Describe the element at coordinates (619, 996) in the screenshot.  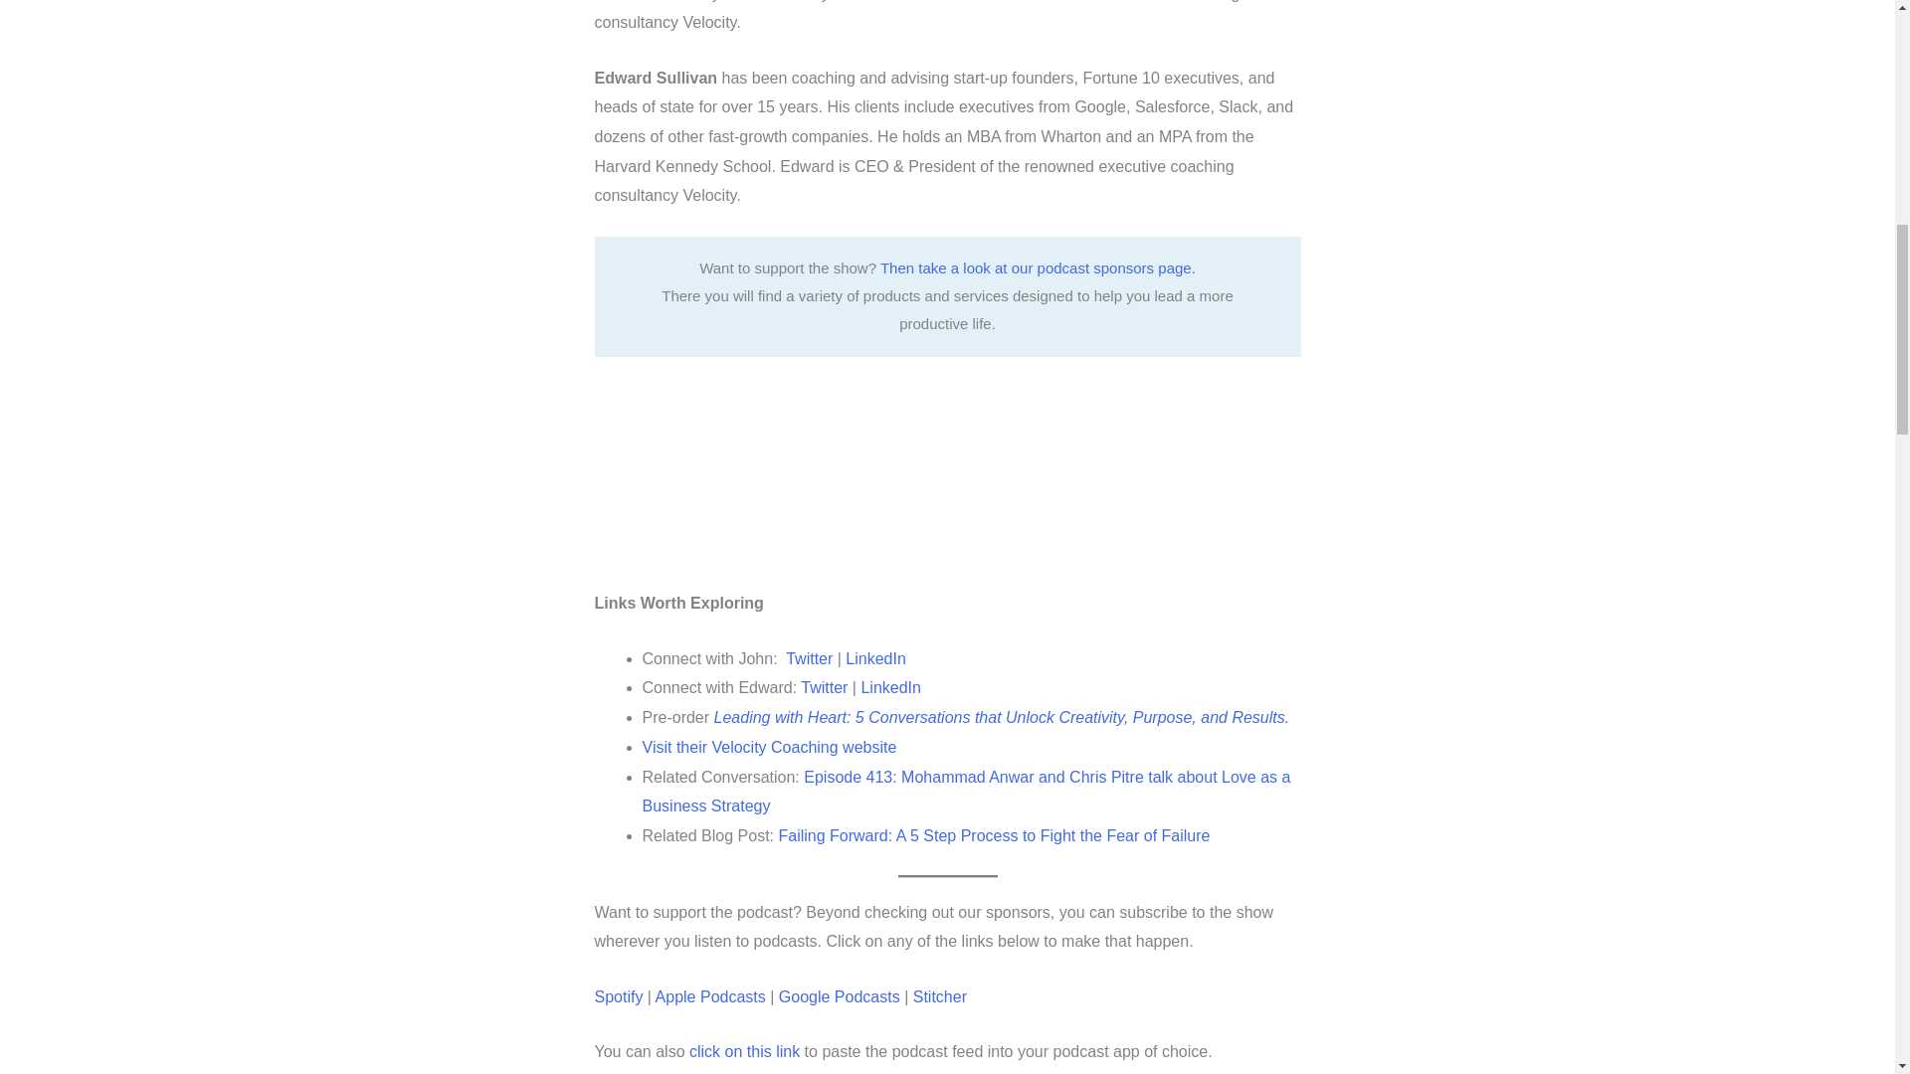
I see `Spotify` at that location.